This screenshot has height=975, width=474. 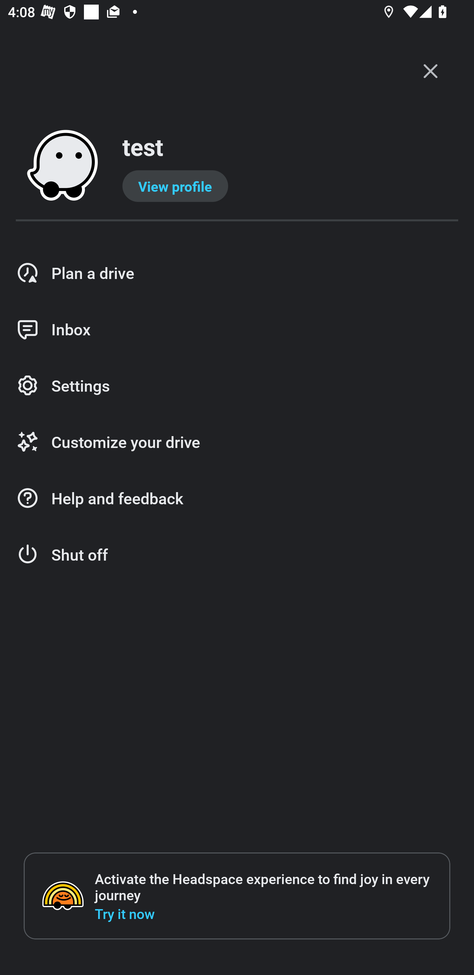 What do you see at coordinates (237, 166) in the screenshot?
I see `test View profile` at bounding box center [237, 166].